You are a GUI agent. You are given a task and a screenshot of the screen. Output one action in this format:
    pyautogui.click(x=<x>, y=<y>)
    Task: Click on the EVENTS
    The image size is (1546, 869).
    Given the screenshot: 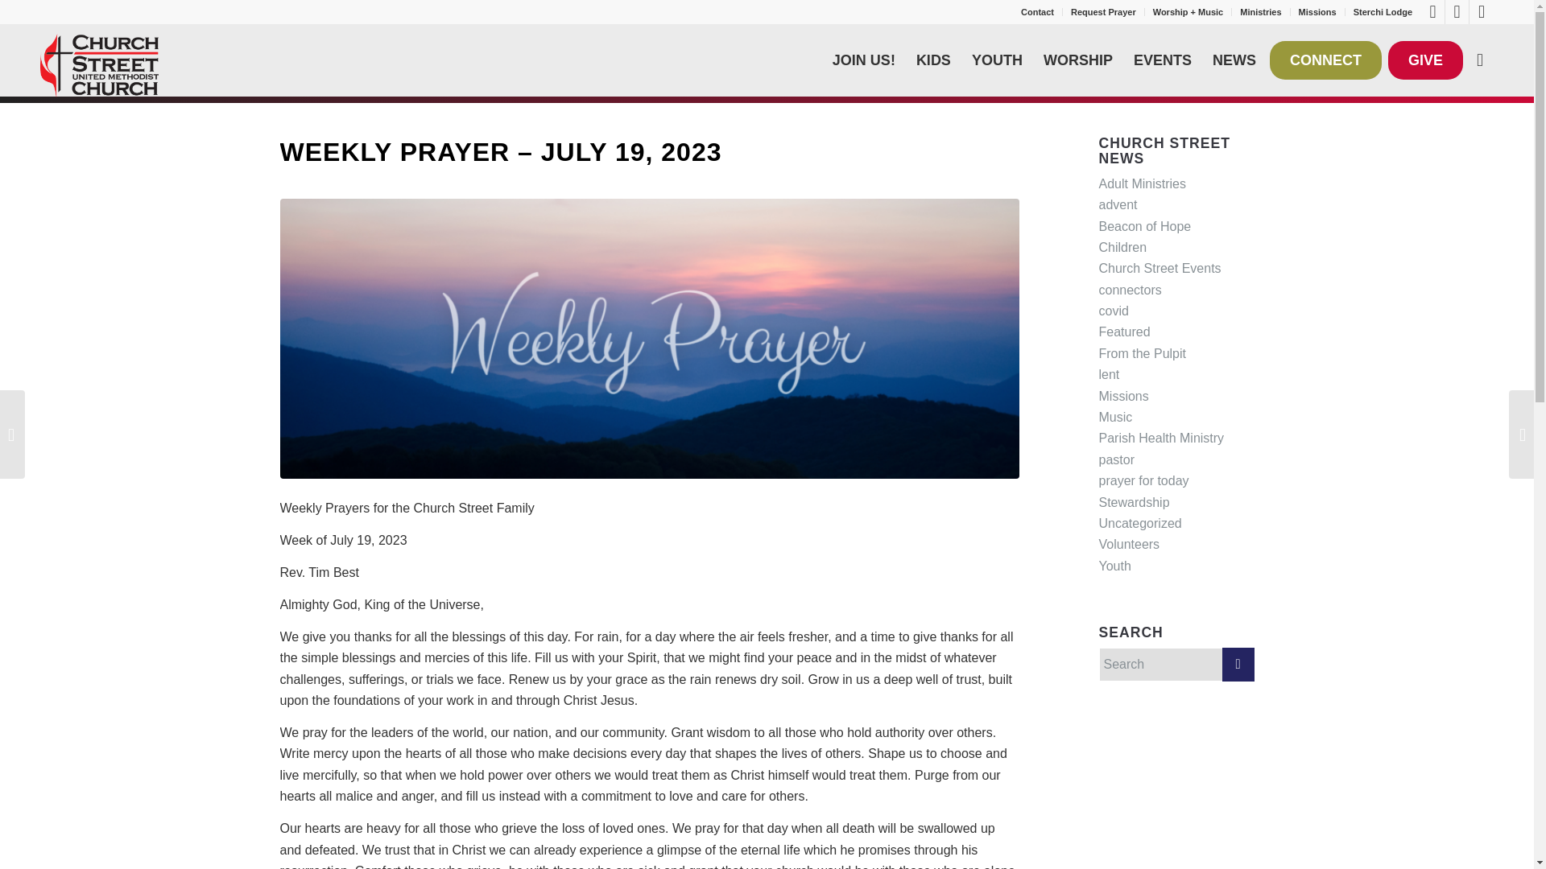 What is the action you would take?
    pyautogui.click(x=1163, y=60)
    